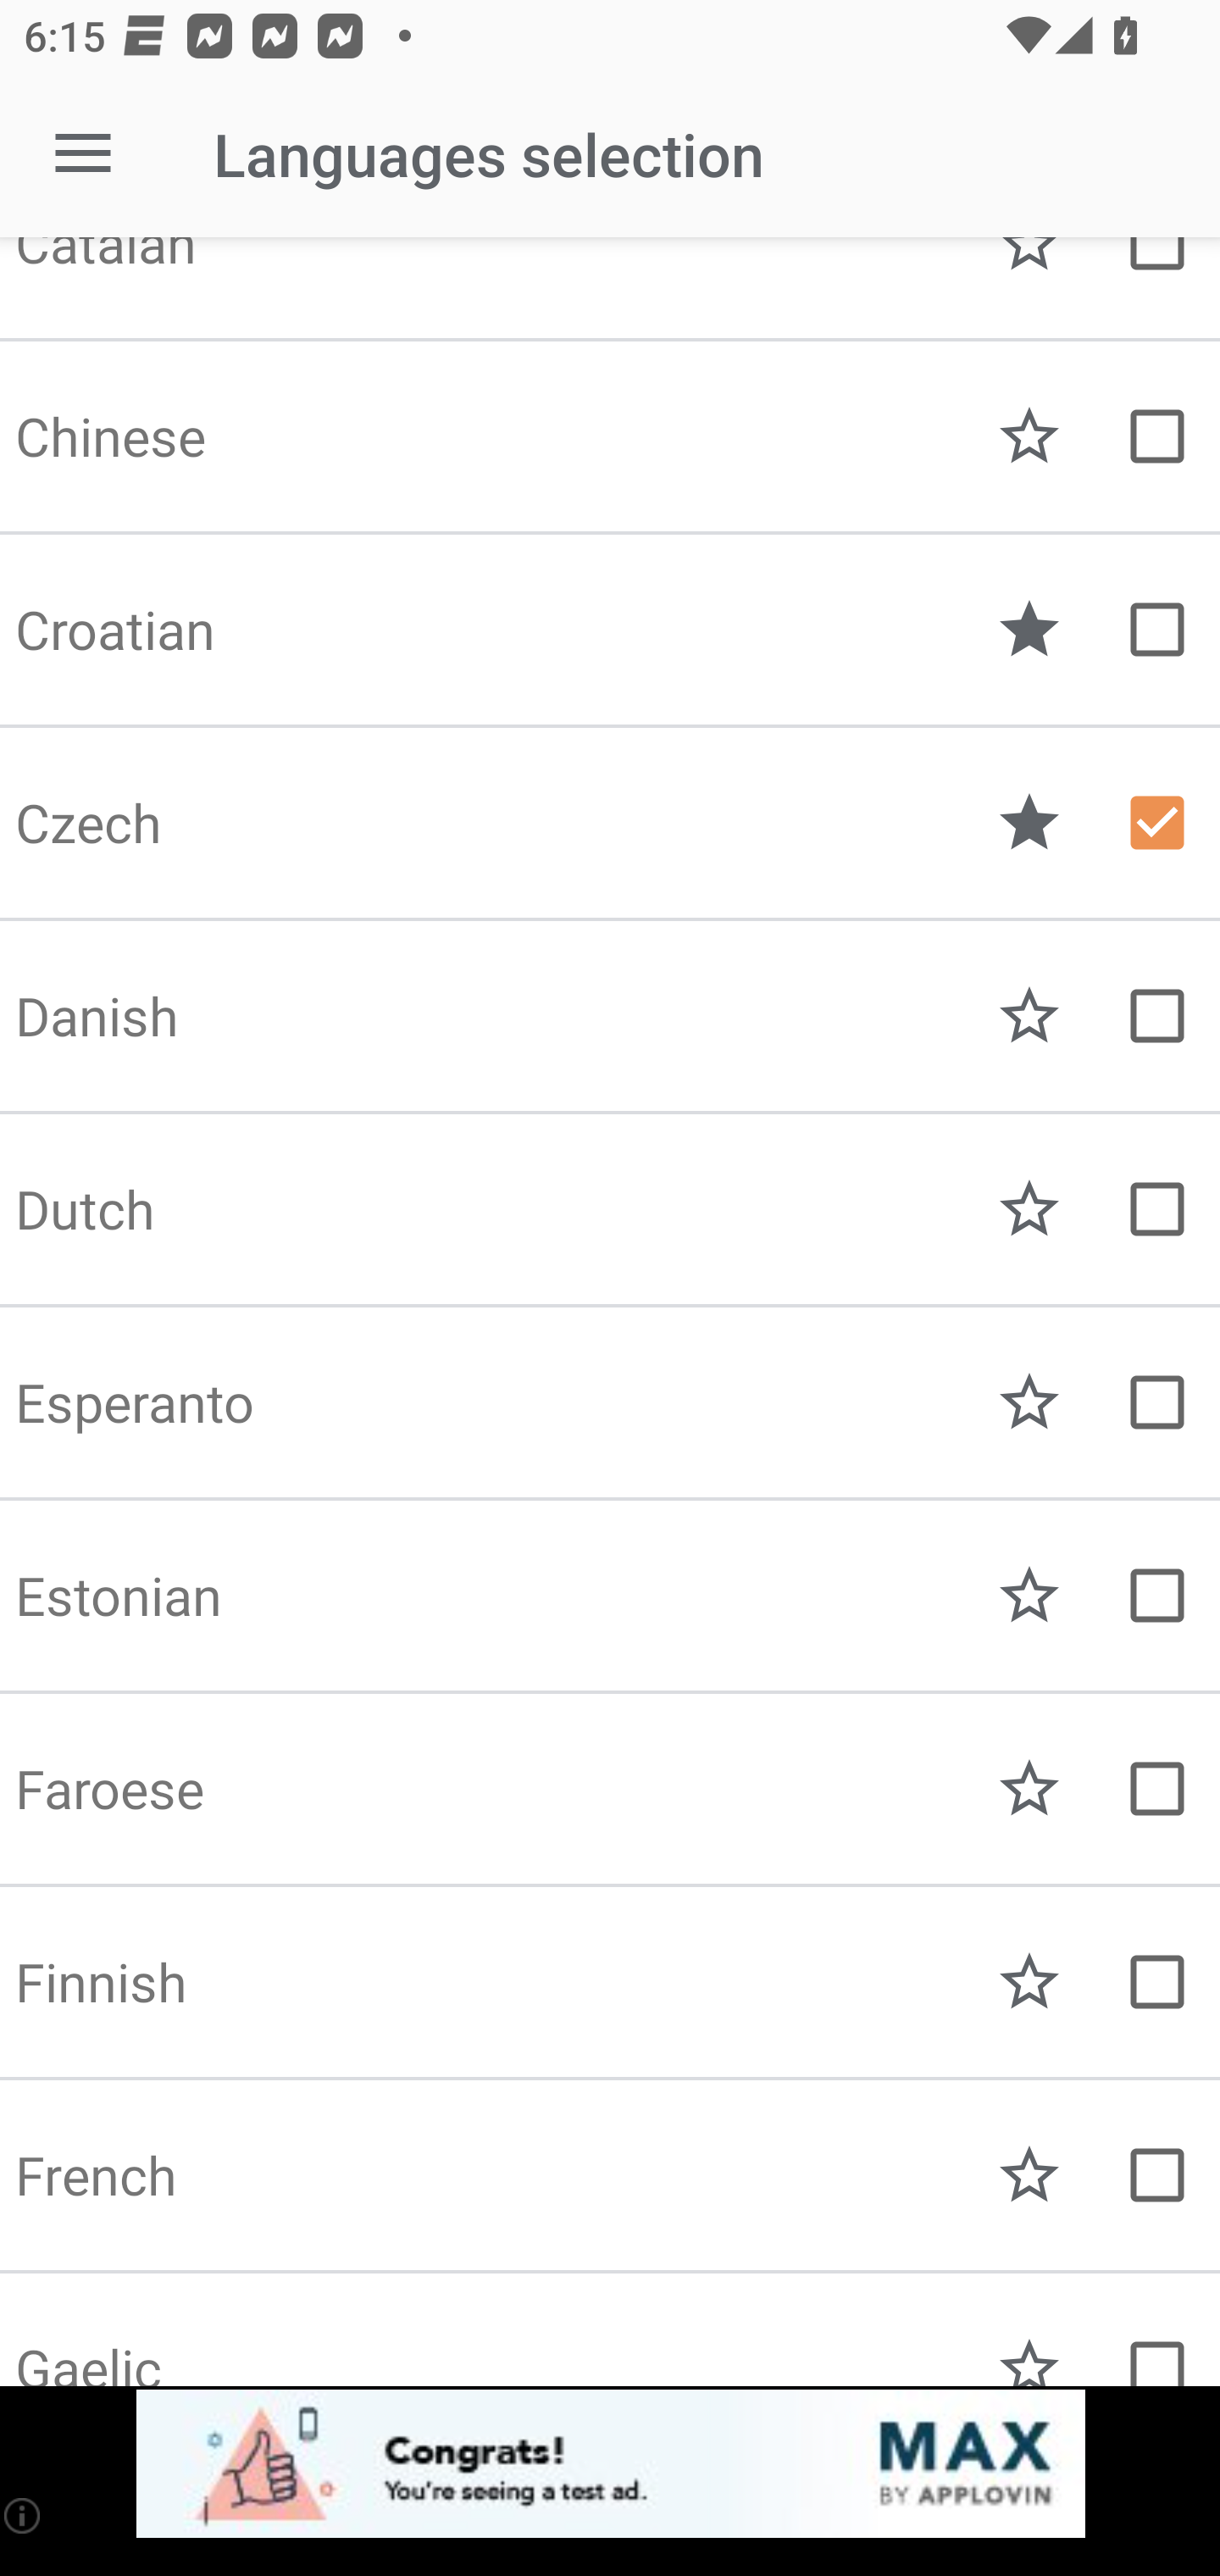  I want to click on Favorite, so click(1029, 436).